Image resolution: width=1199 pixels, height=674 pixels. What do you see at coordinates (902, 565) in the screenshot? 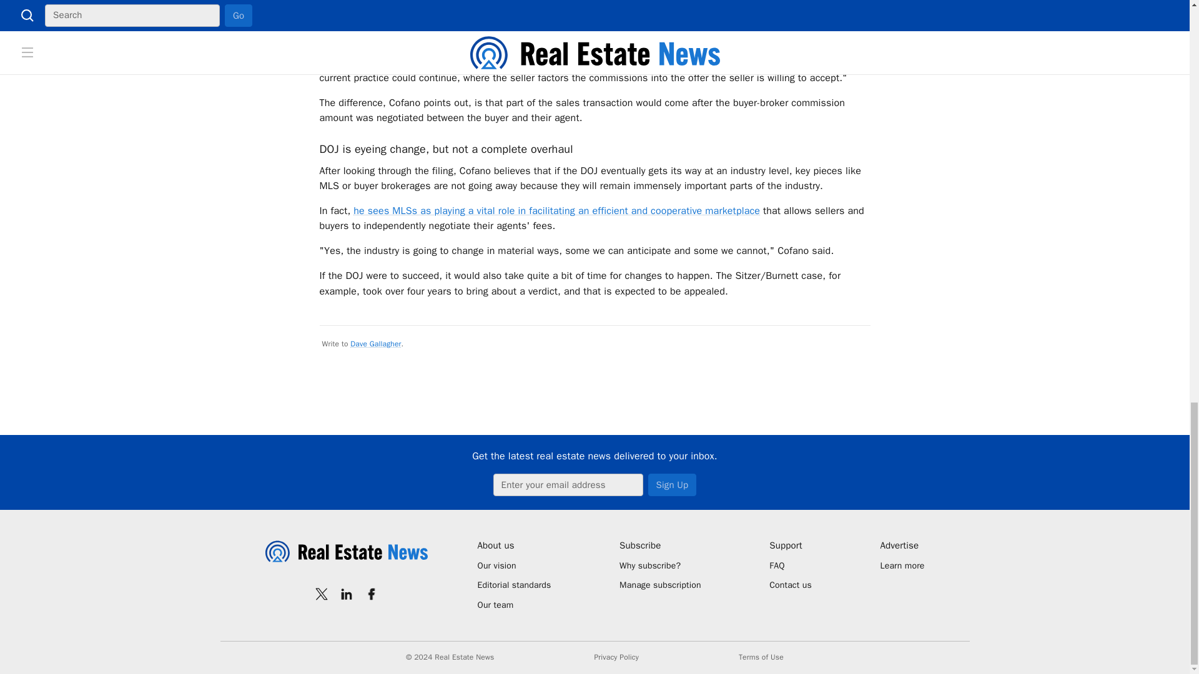
I see `Learn more` at bounding box center [902, 565].